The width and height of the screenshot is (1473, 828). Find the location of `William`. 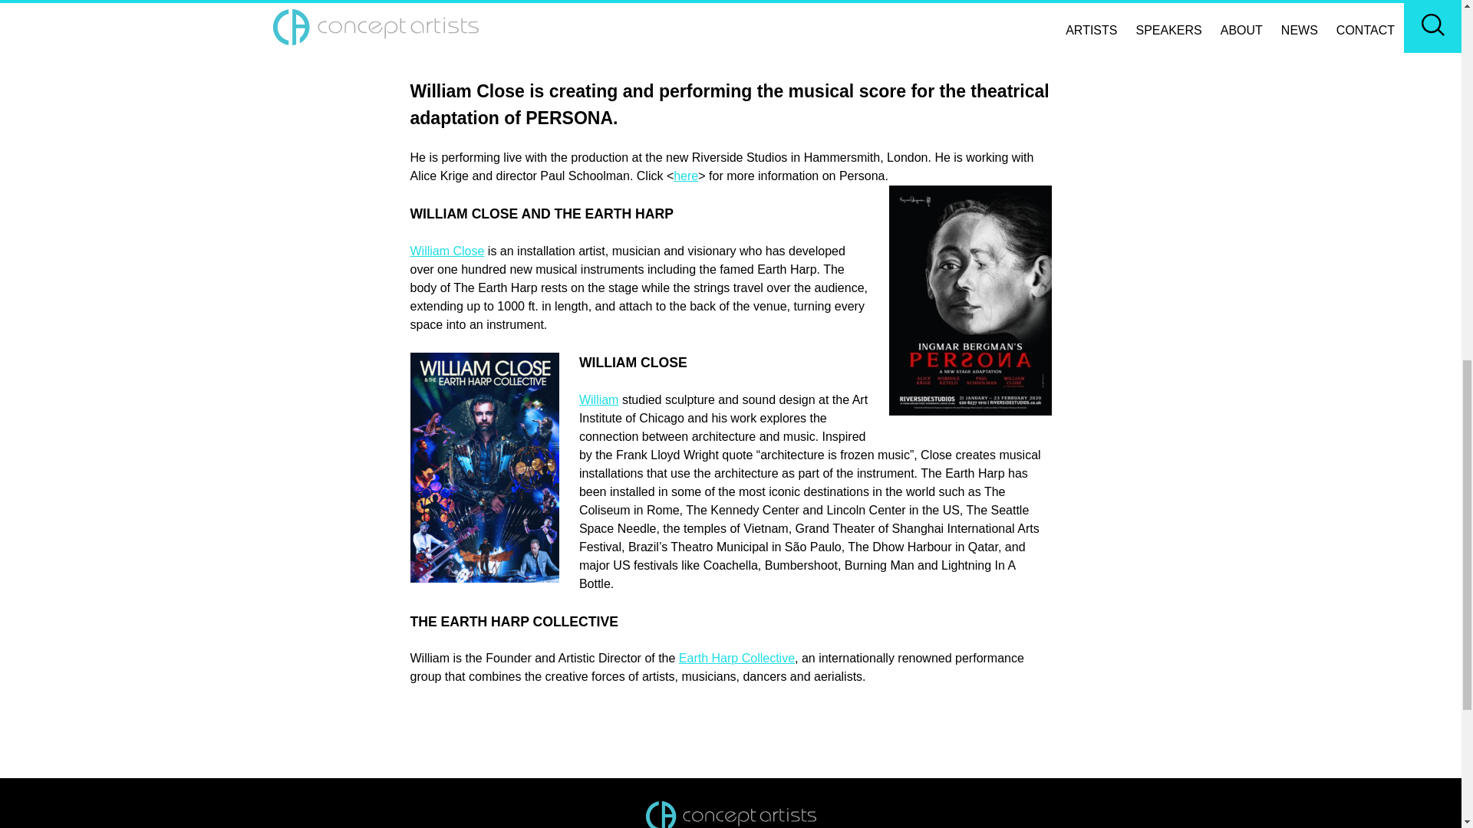

William is located at coordinates (598, 400).